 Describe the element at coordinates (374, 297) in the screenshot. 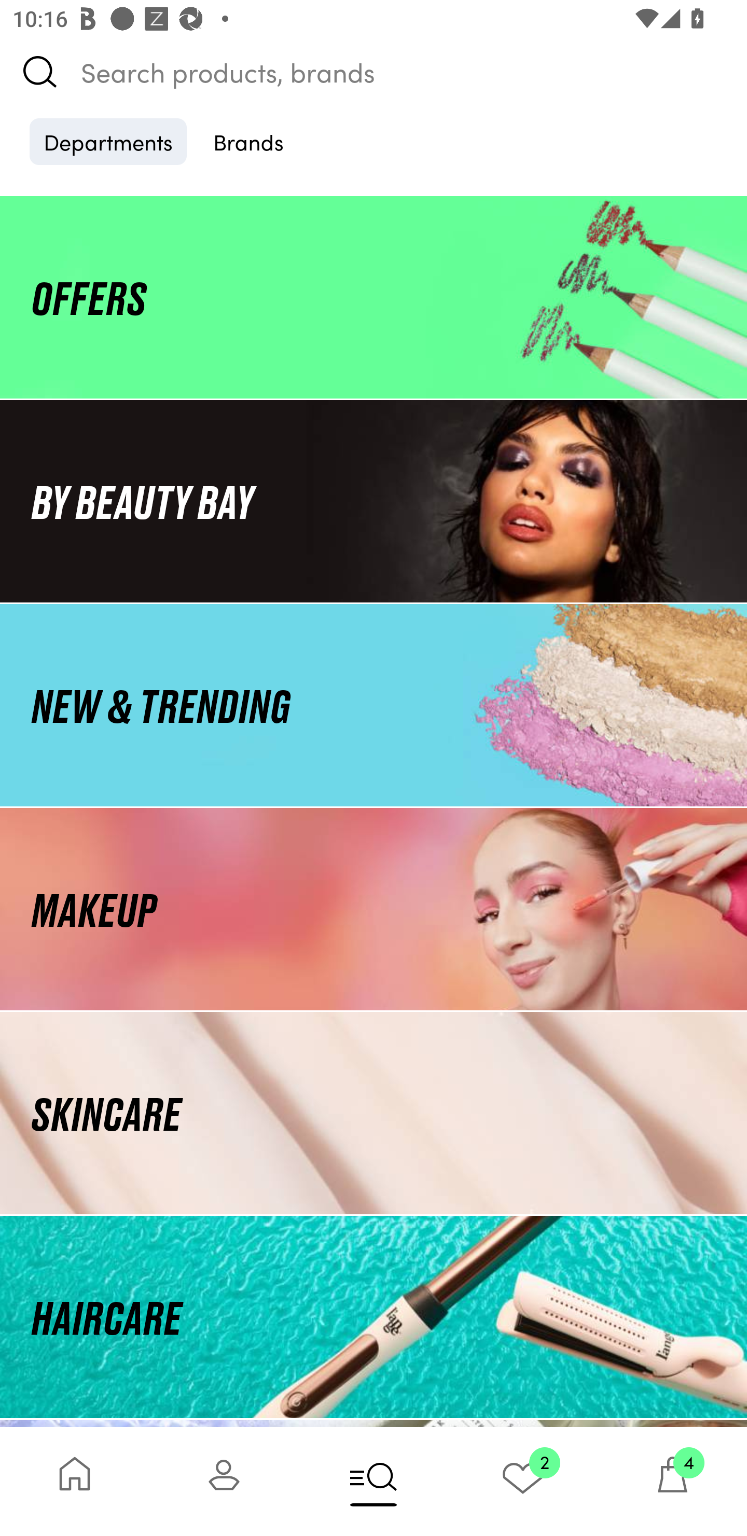

I see `OFFERS` at that location.